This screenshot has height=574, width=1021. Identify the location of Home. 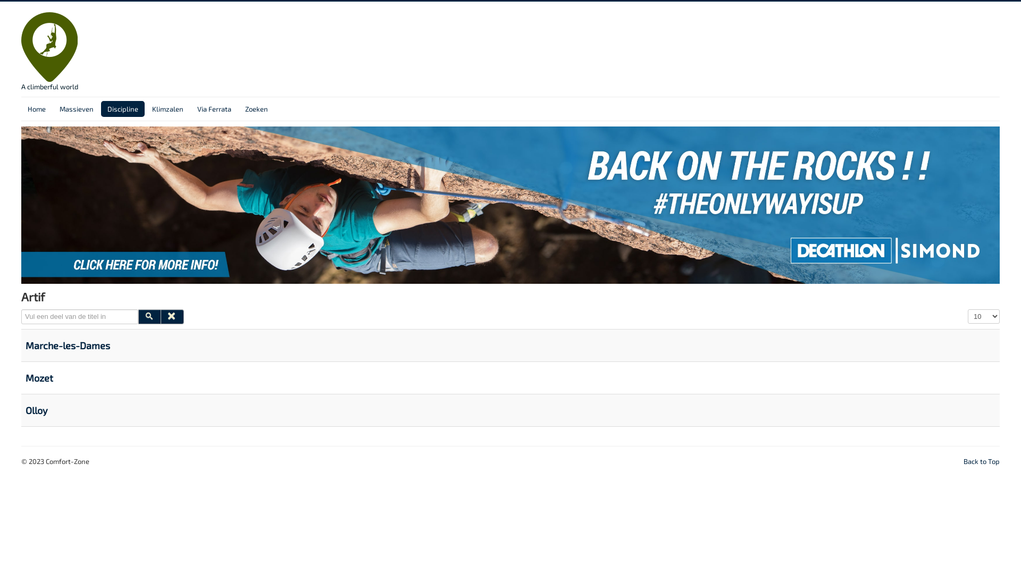
(37, 109).